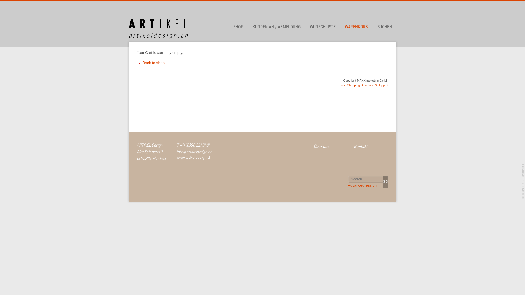  I want to click on Back to shop, so click(153, 63).